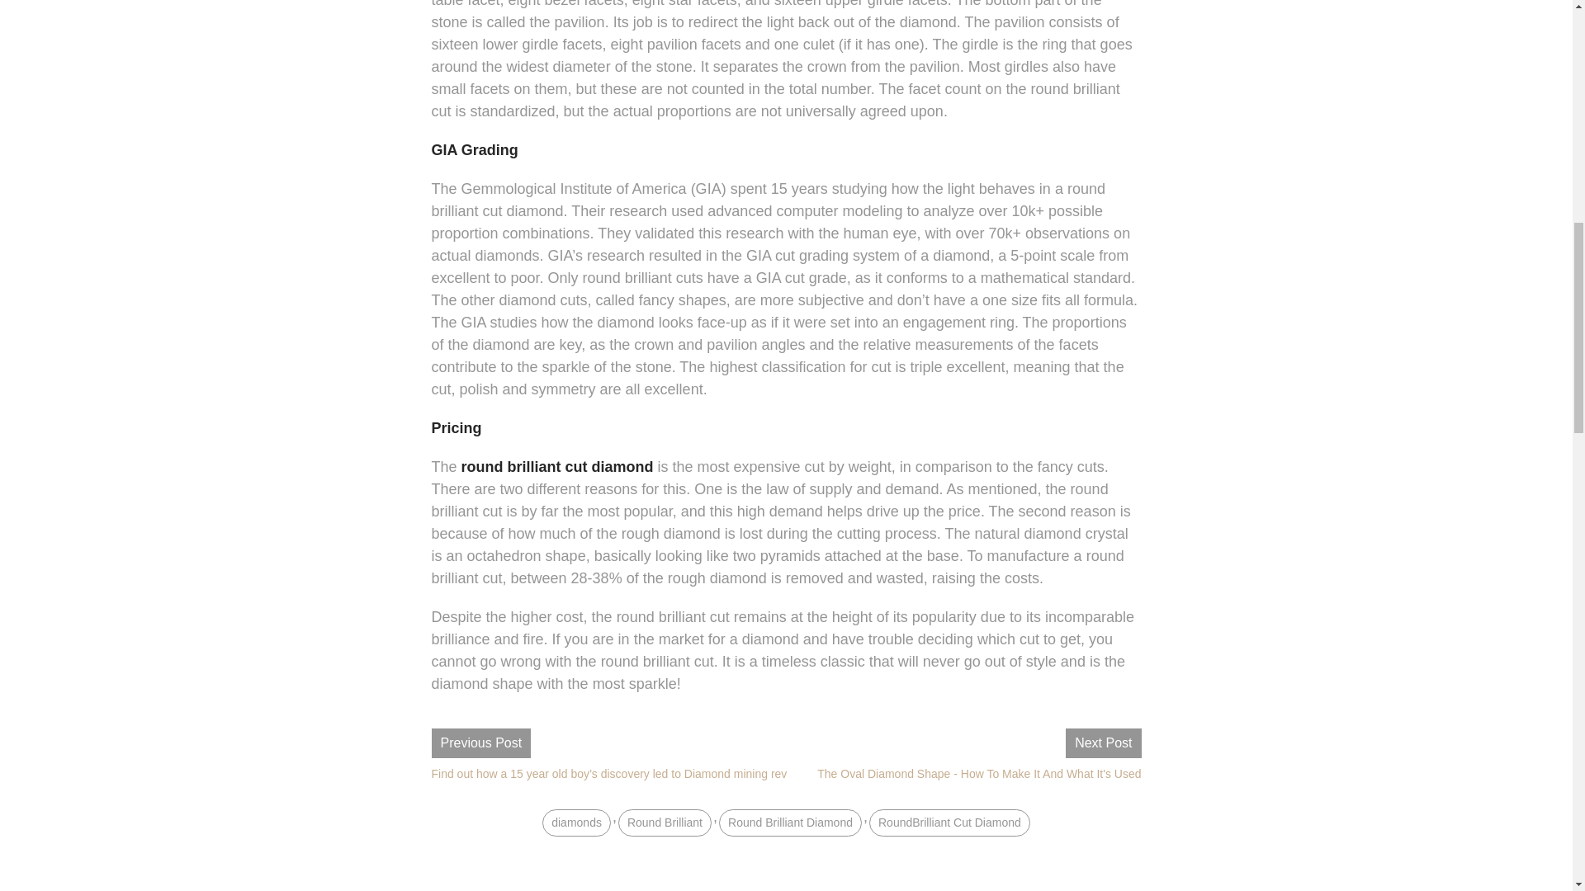  What do you see at coordinates (1103, 743) in the screenshot?
I see `Next Post` at bounding box center [1103, 743].